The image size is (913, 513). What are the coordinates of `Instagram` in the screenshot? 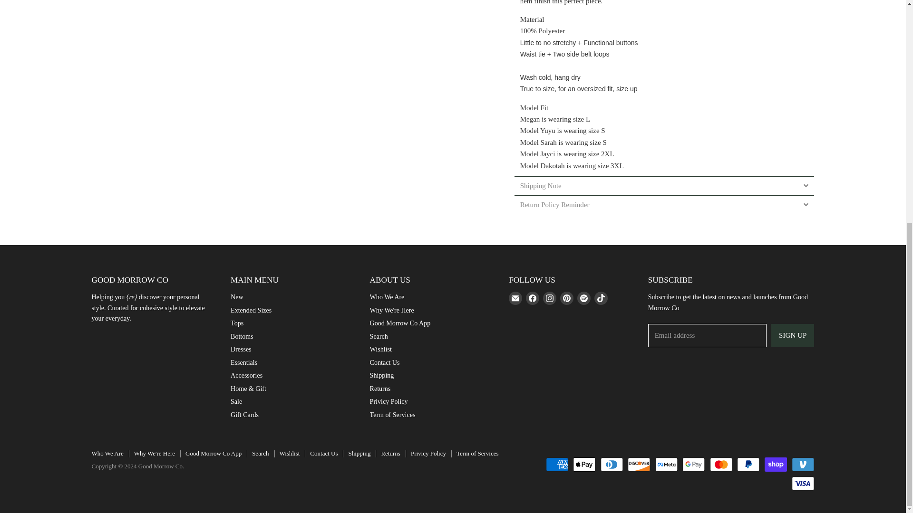 It's located at (550, 298).